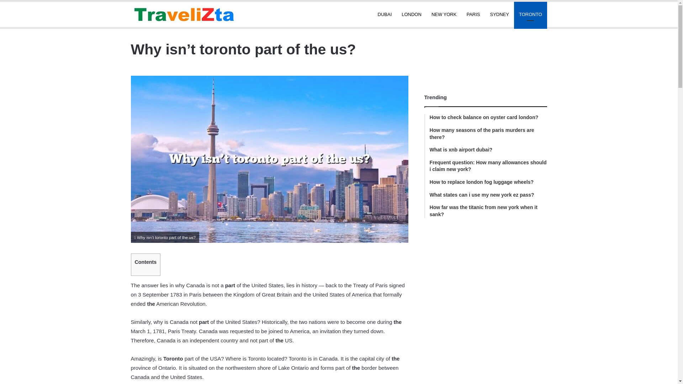 This screenshot has width=683, height=384. I want to click on How to check balance on oyster card london?, so click(488, 117).